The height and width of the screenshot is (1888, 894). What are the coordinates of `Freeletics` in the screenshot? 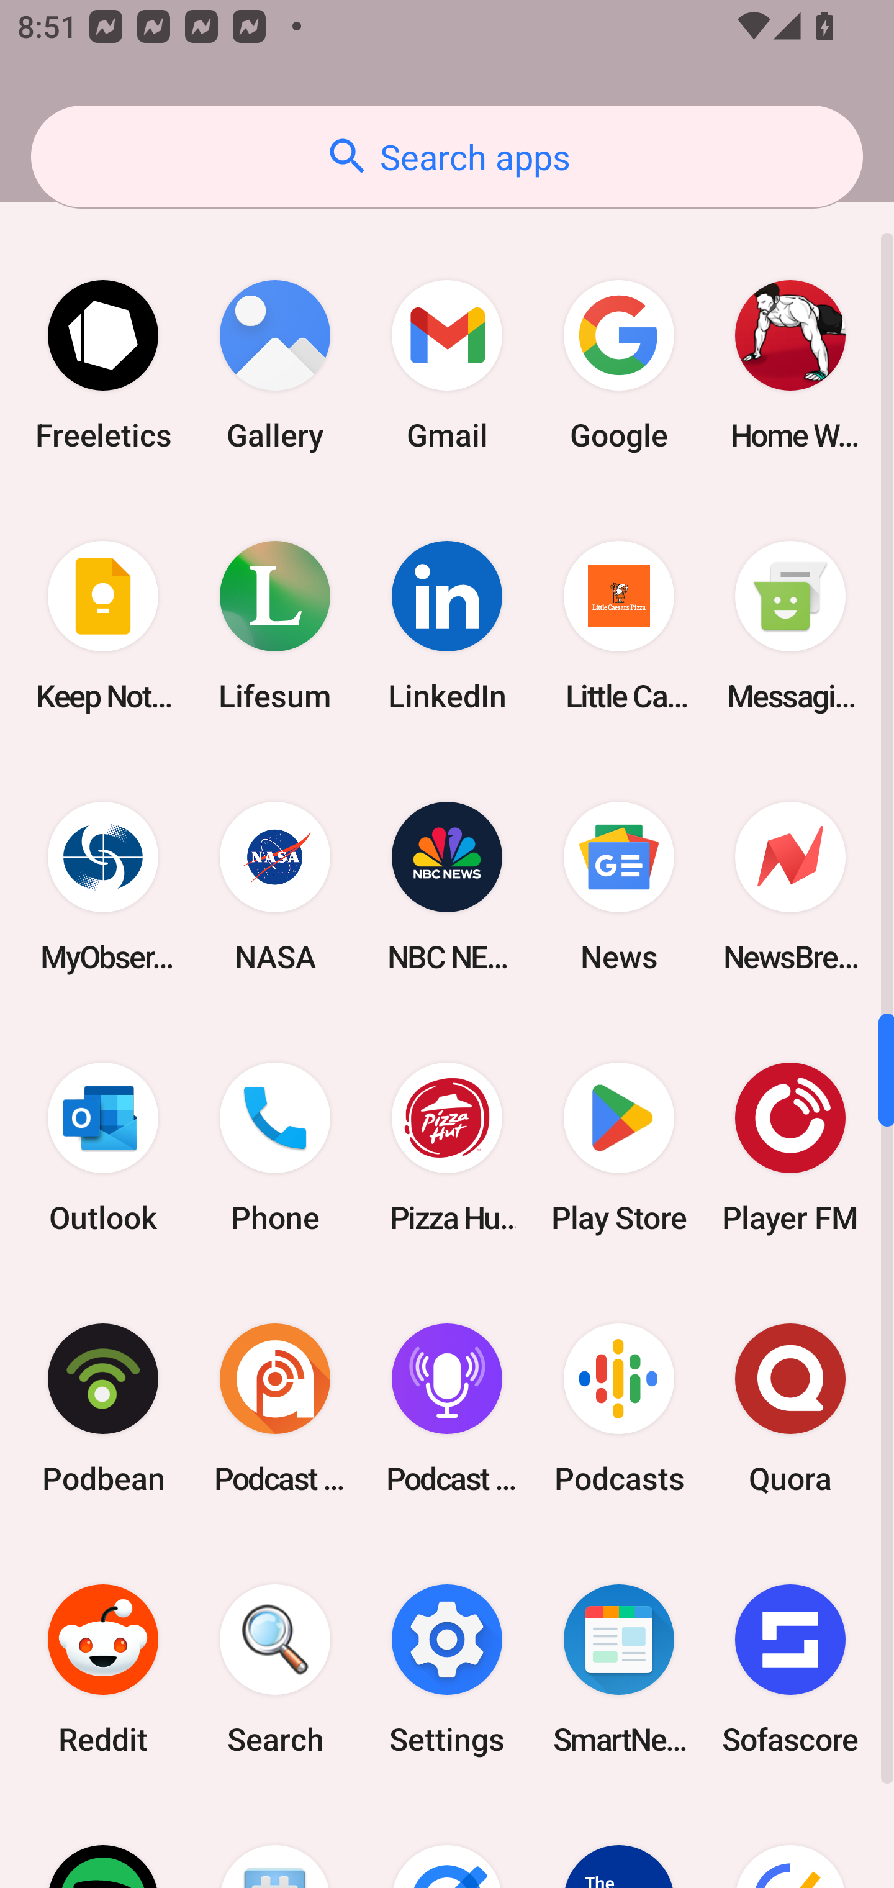 It's located at (103, 364).